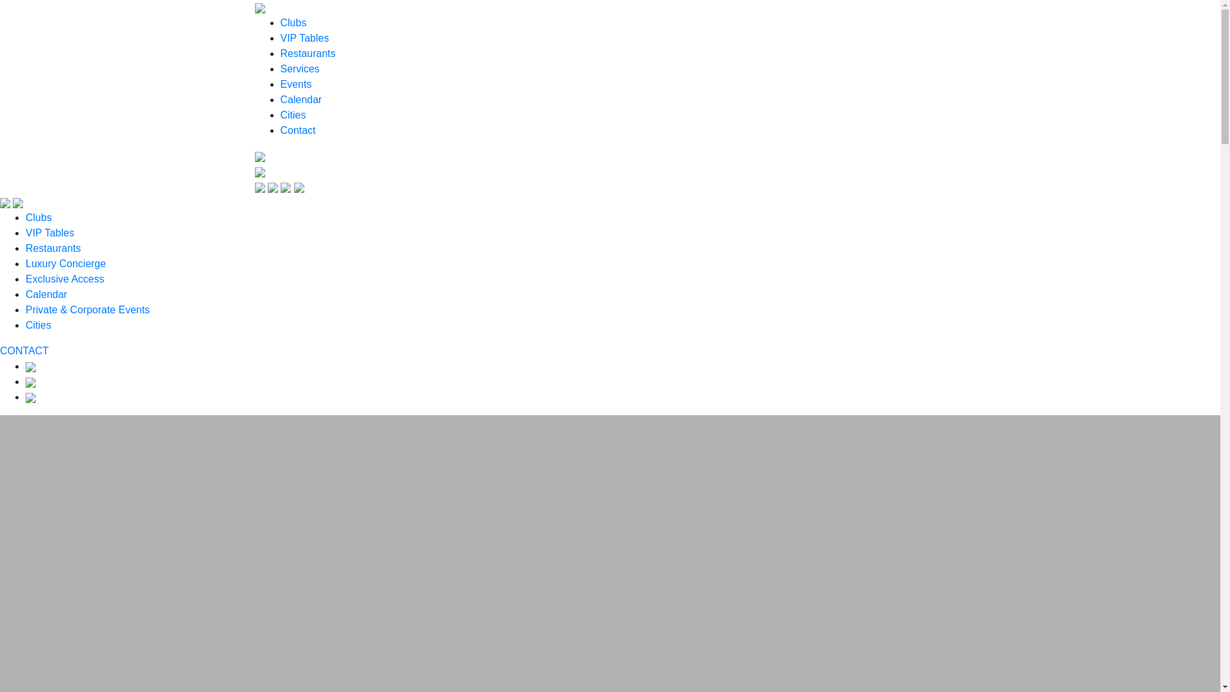 The image size is (1230, 692). Describe the element at coordinates (307, 53) in the screenshot. I see `Restaurants` at that location.